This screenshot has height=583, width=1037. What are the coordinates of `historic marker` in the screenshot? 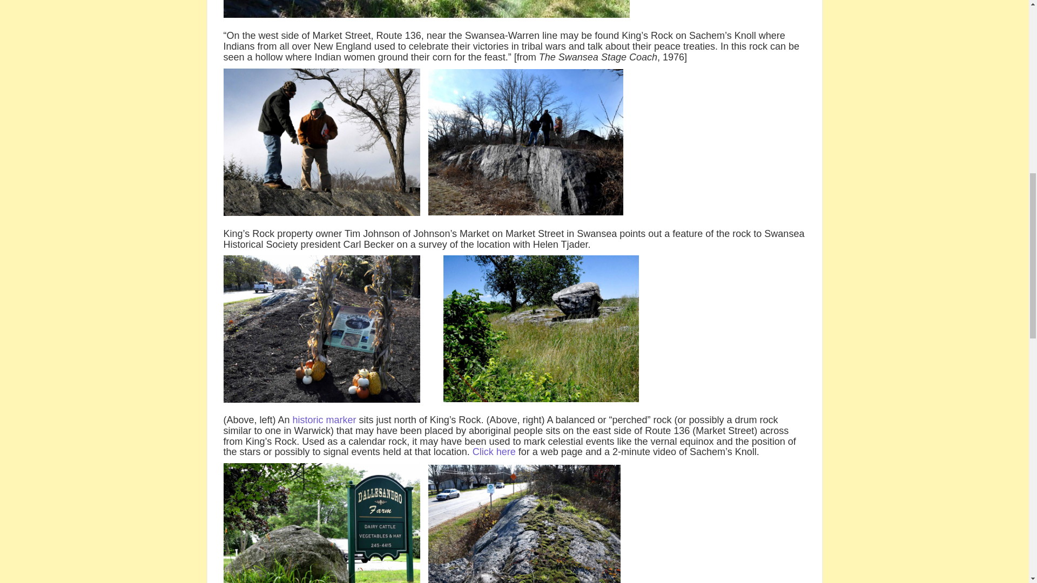 It's located at (324, 420).